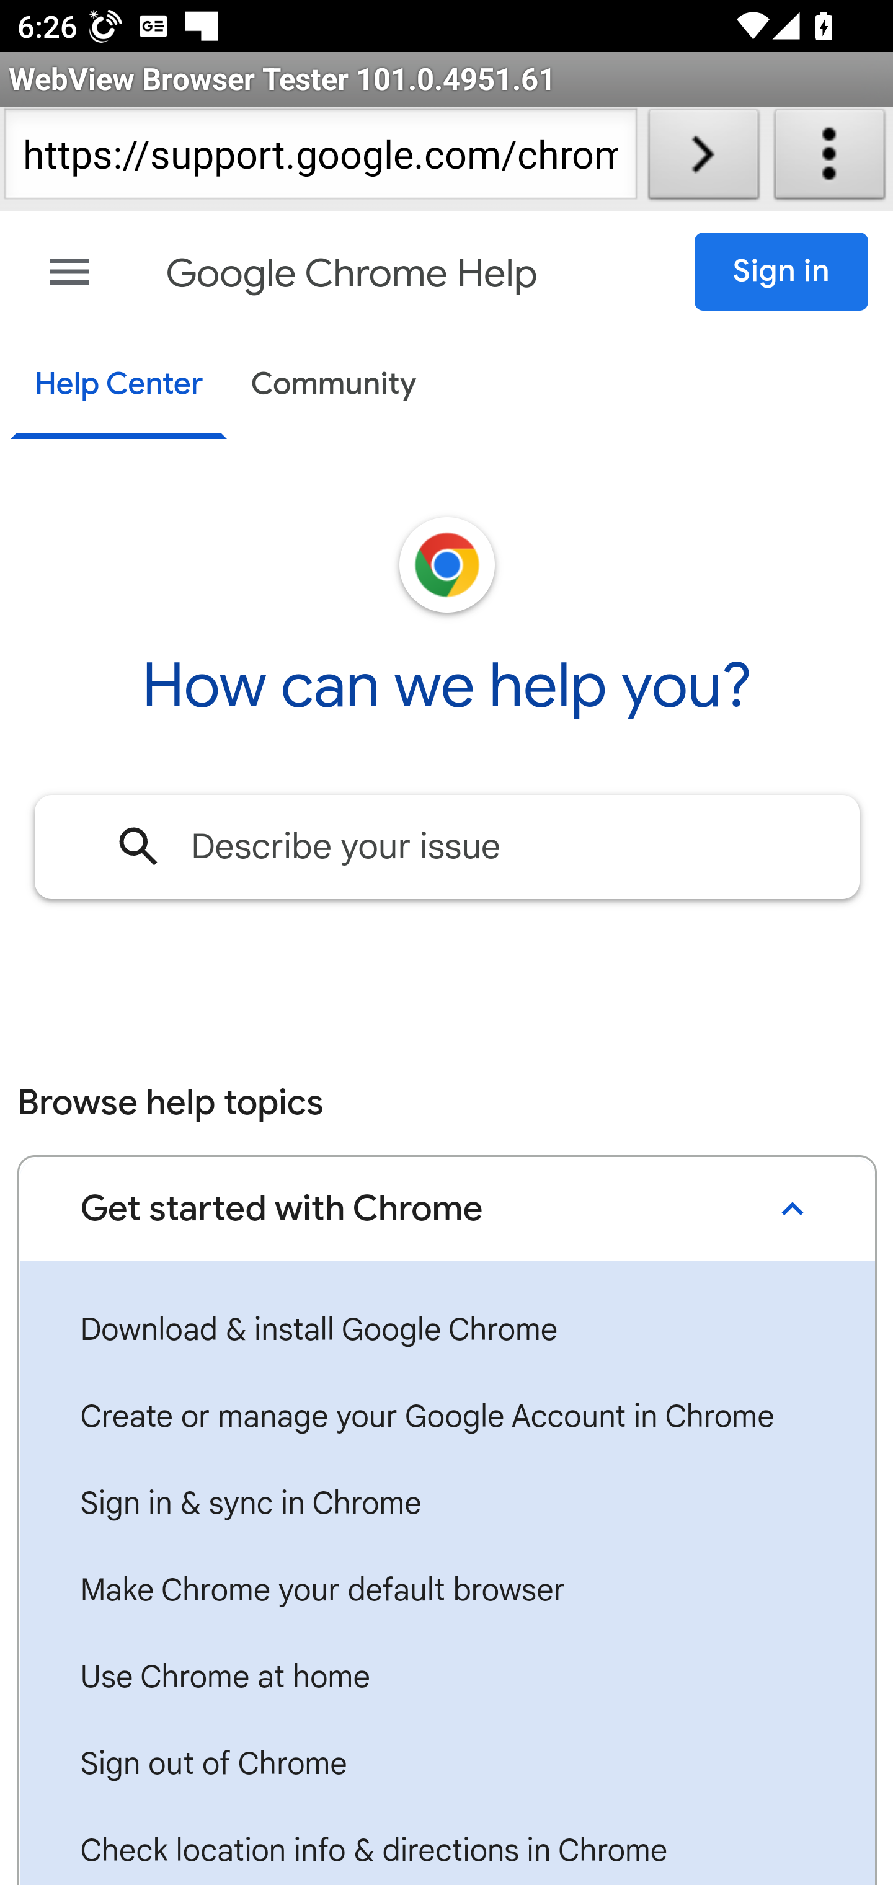  I want to click on Sign in & sync in Chrome, so click(446, 1504).